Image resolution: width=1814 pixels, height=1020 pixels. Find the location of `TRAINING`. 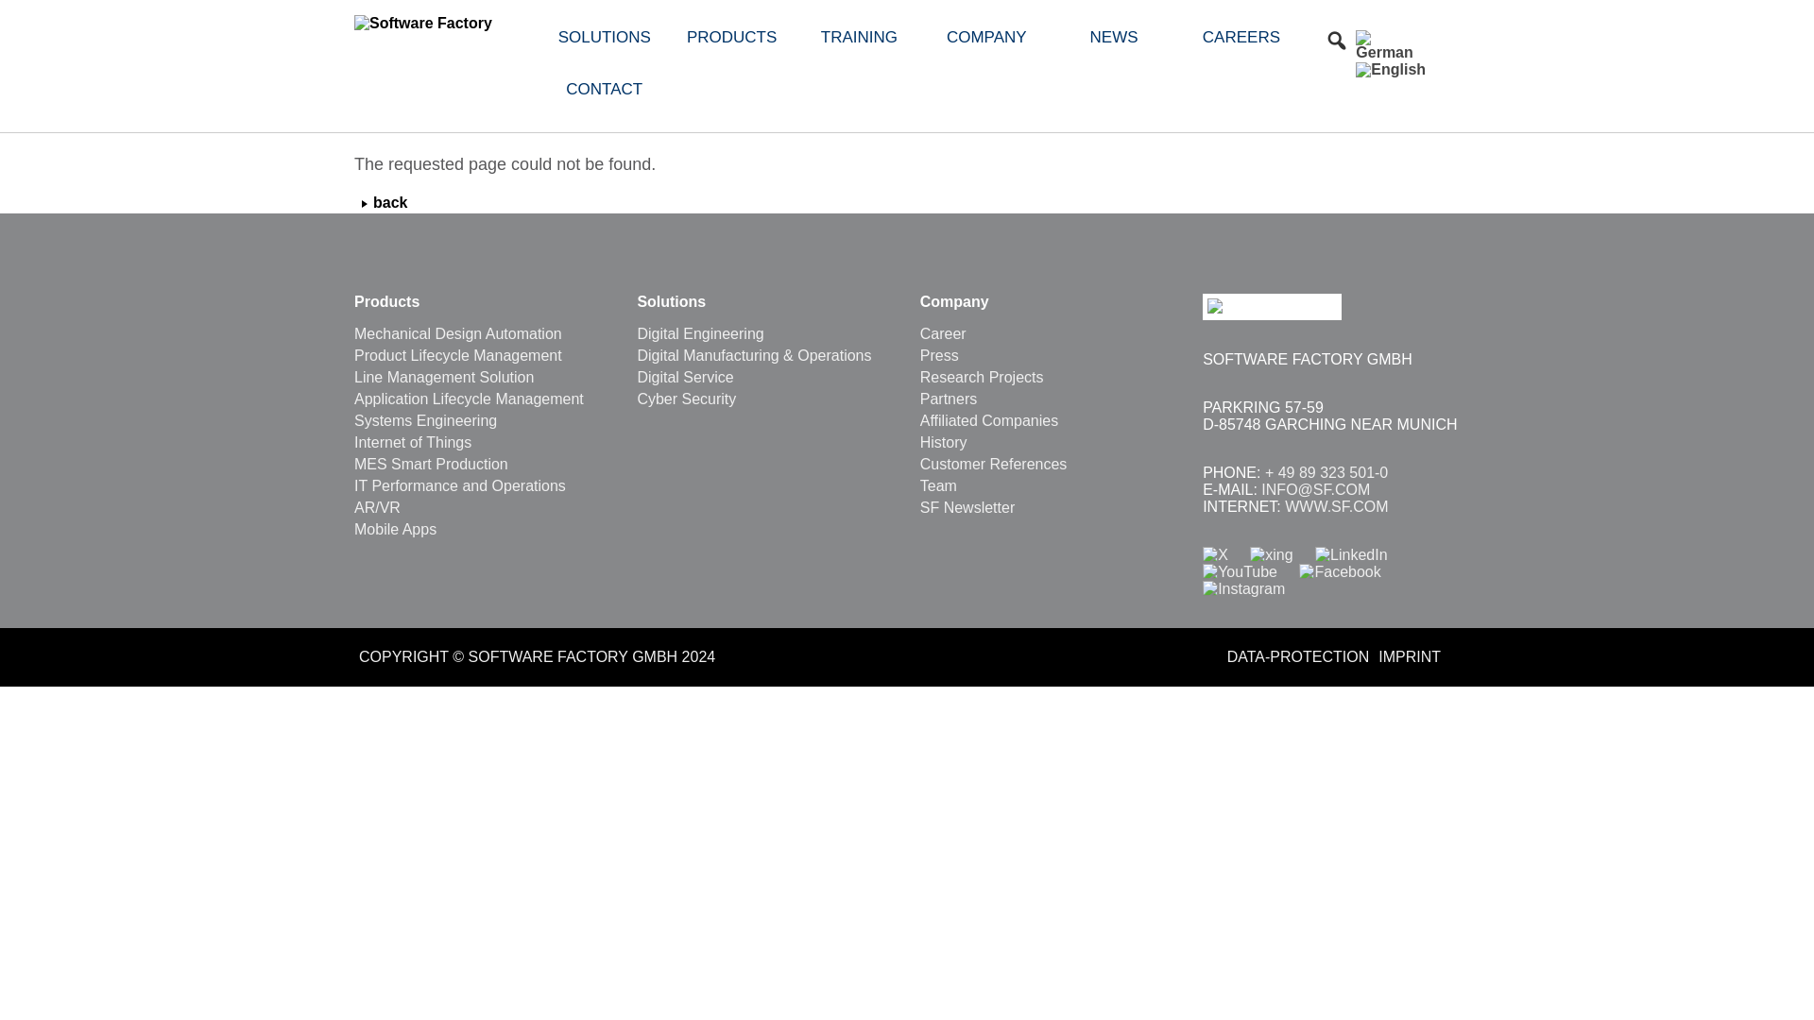

TRAINING is located at coordinates (859, 38).